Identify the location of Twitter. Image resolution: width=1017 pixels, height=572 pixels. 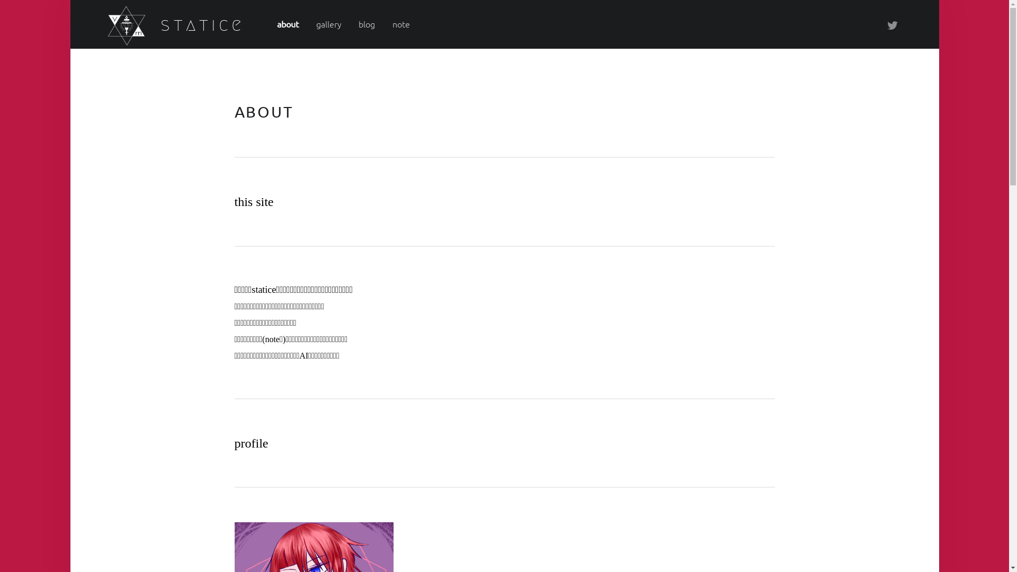
(893, 24).